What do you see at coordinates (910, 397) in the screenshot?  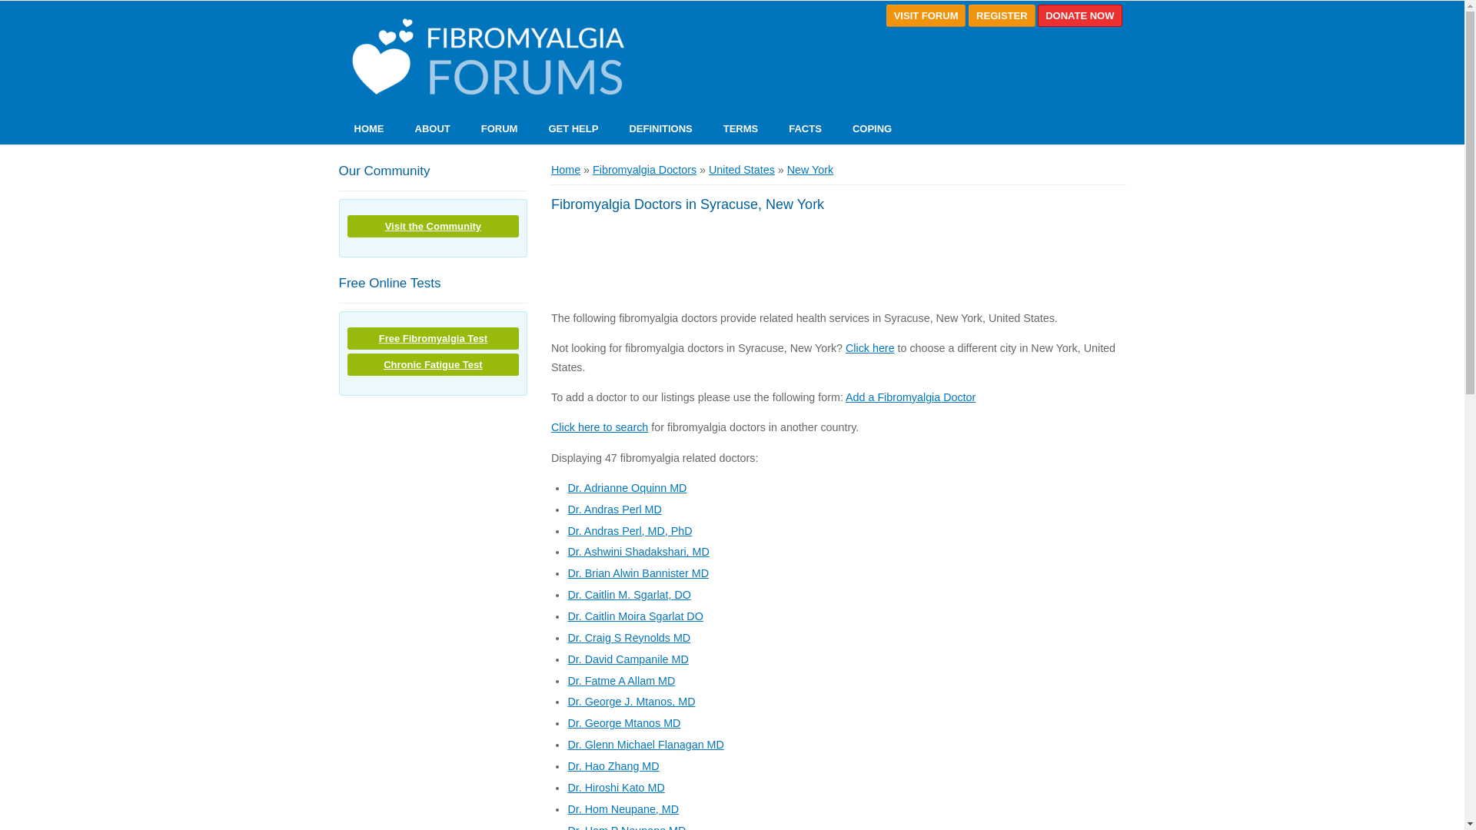 I see `Add a Fibromyalgia Doctor` at bounding box center [910, 397].